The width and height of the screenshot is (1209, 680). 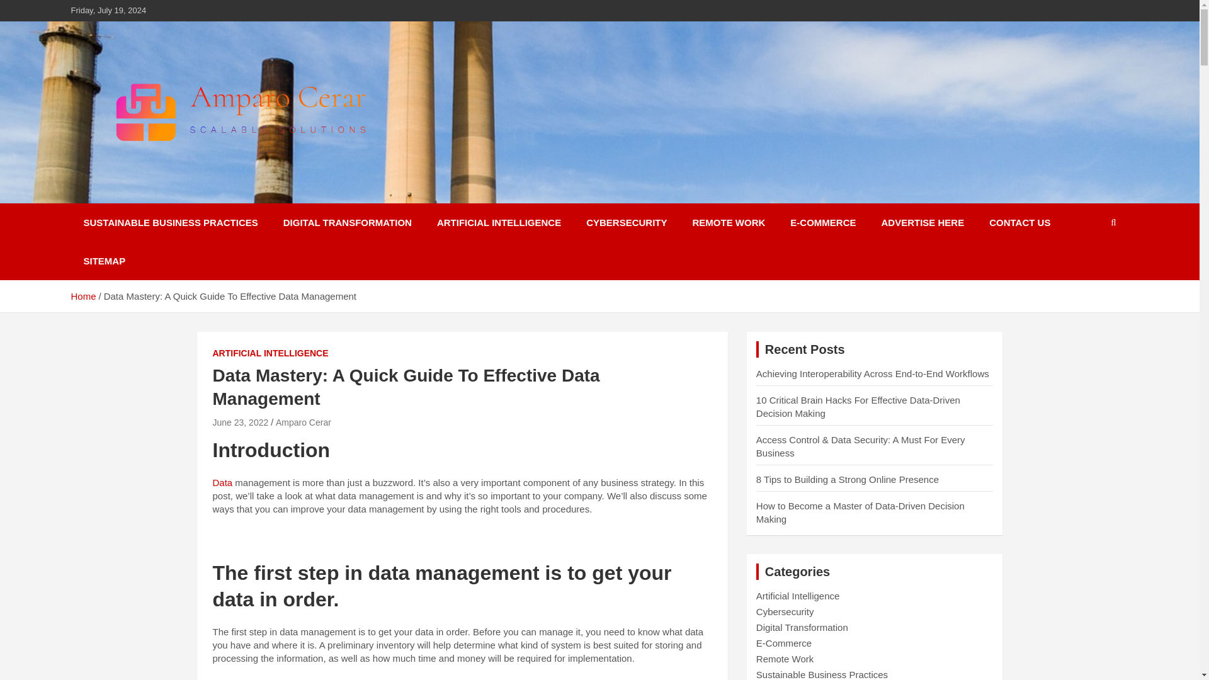 What do you see at coordinates (1019, 222) in the screenshot?
I see `CONTACT US` at bounding box center [1019, 222].